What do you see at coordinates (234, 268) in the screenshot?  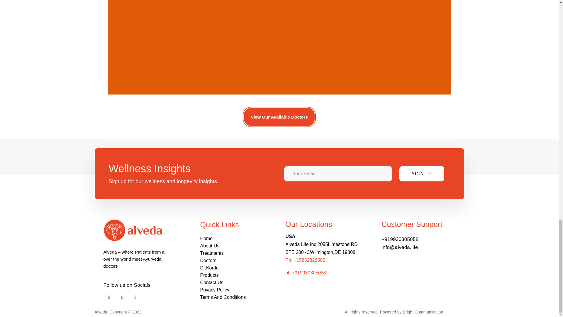 I see `Dr.Korde` at bounding box center [234, 268].